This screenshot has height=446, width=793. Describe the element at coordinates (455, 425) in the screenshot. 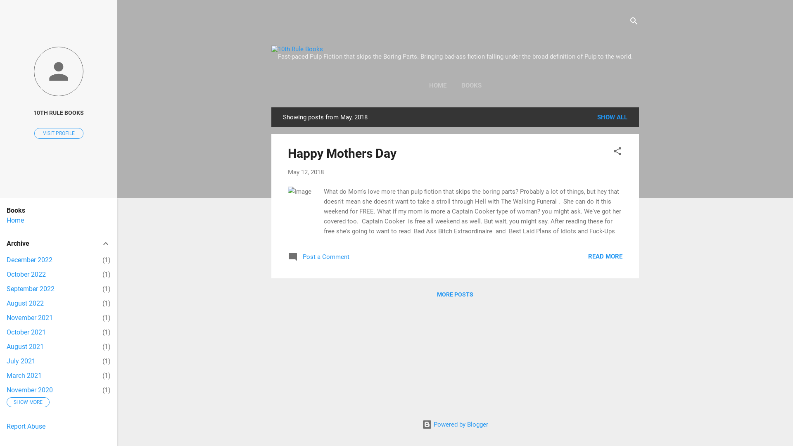

I see `Powered by Blogger` at that location.